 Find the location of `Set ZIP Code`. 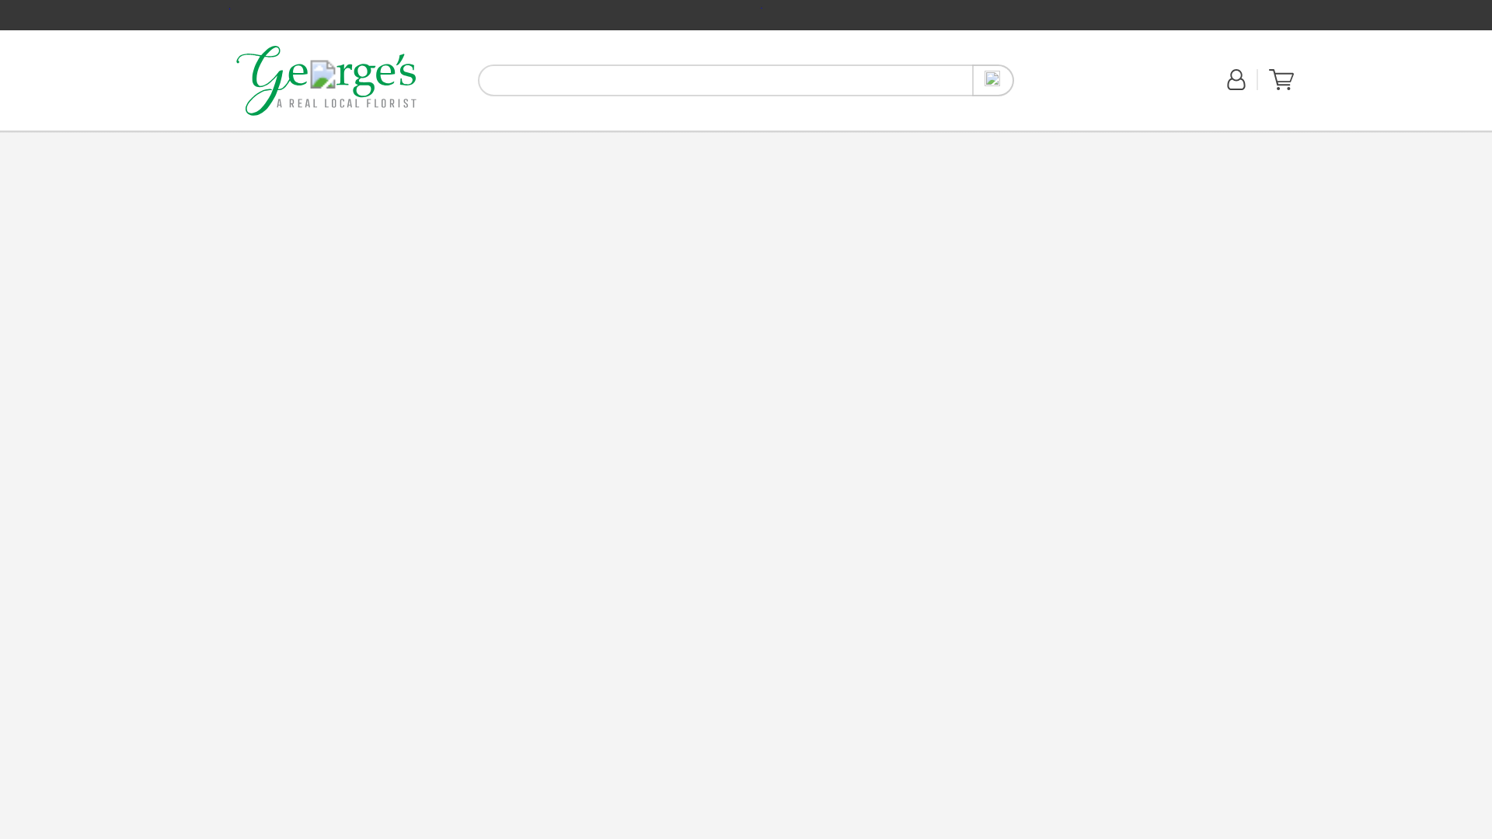

Set ZIP Code is located at coordinates (1070, 89).